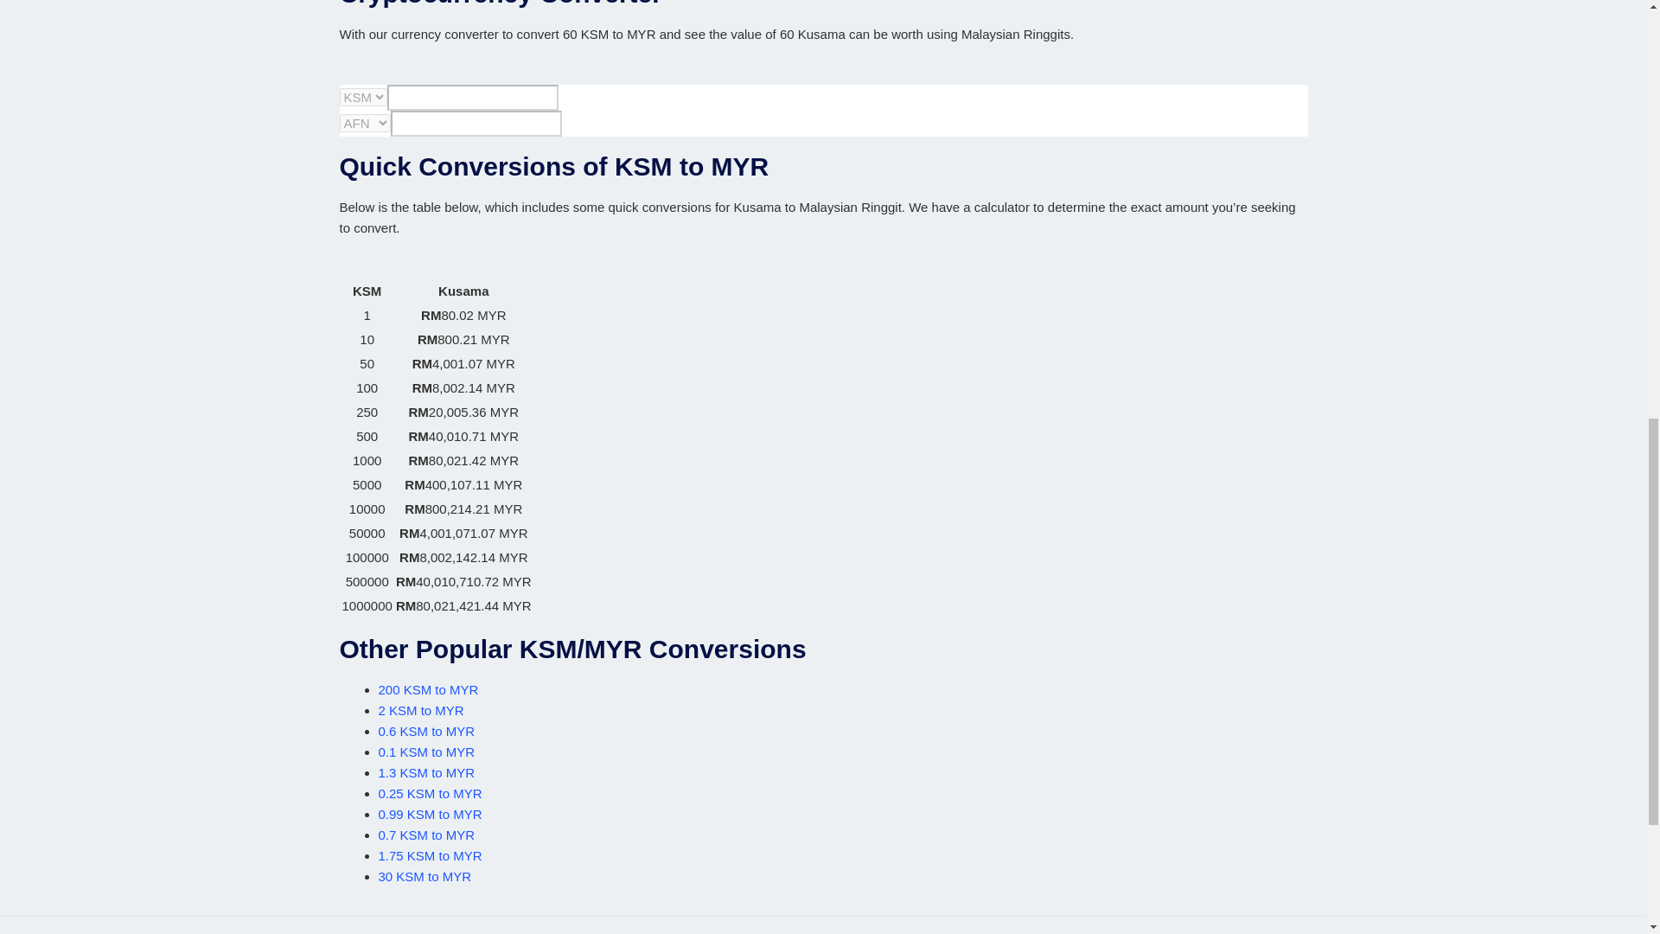  What do you see at coordinates (431, 815) in the screenshot?
I see `0.99 KSM to MYR` at bounding box center [431, 815].